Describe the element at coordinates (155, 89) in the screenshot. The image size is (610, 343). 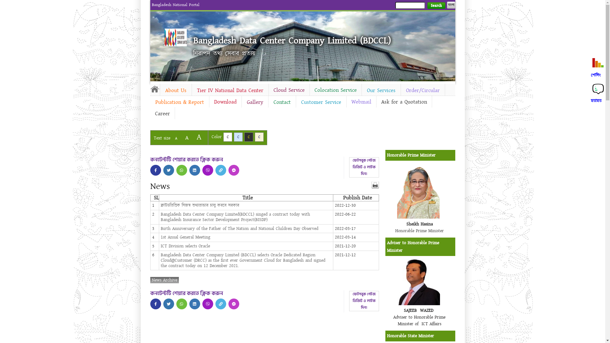
I see `Home` at that location.